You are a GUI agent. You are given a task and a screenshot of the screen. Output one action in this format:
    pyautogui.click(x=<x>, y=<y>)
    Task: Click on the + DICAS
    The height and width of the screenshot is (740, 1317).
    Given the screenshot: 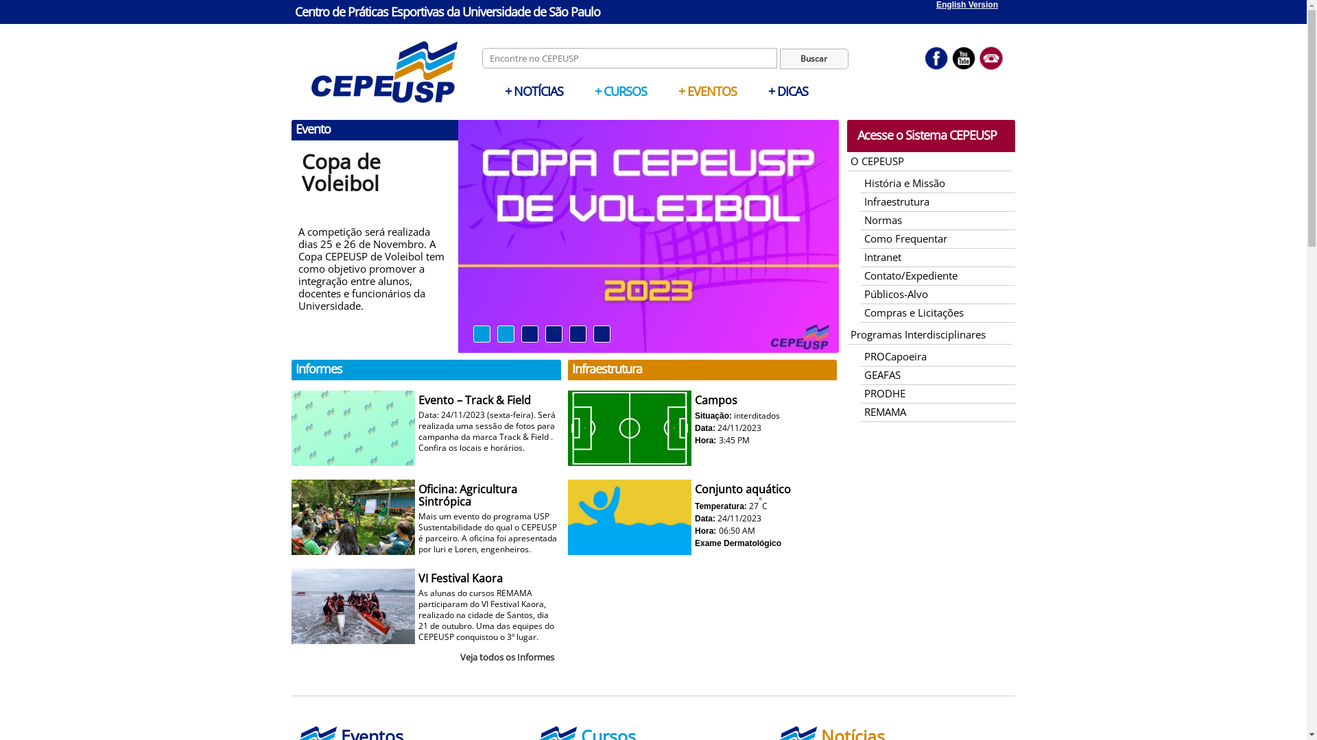 What is the action you would take?
    pyautogui.click(x=788, y=91)
    